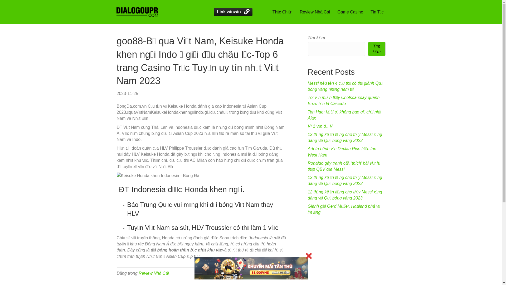 The height and width of the screenshot is (285, 506). What do you see at coordinates (233, 12) in the screenshot?
I see `Link winwin` at bounding box center [233, 12].